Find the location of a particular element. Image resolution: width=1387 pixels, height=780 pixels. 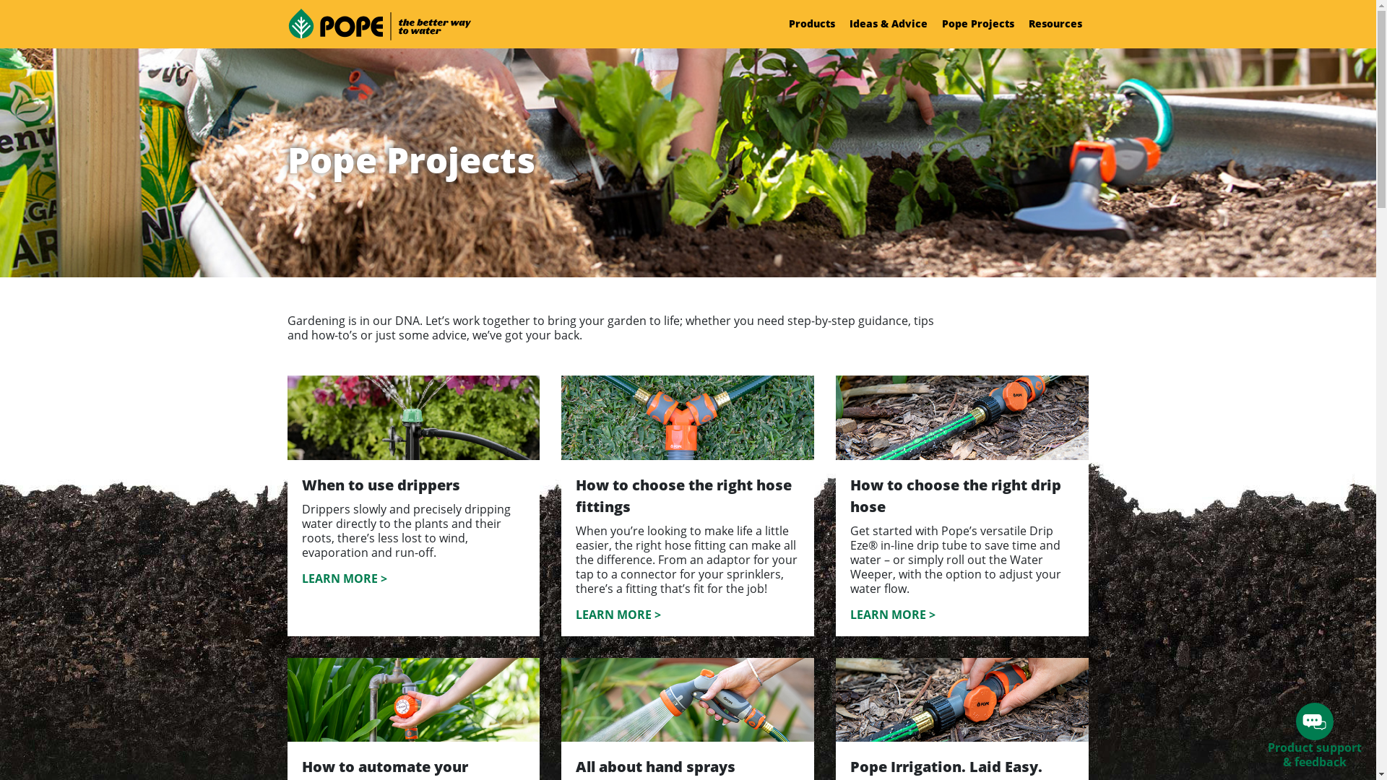

Product support & feedback is located at coordinates (1315, 741).